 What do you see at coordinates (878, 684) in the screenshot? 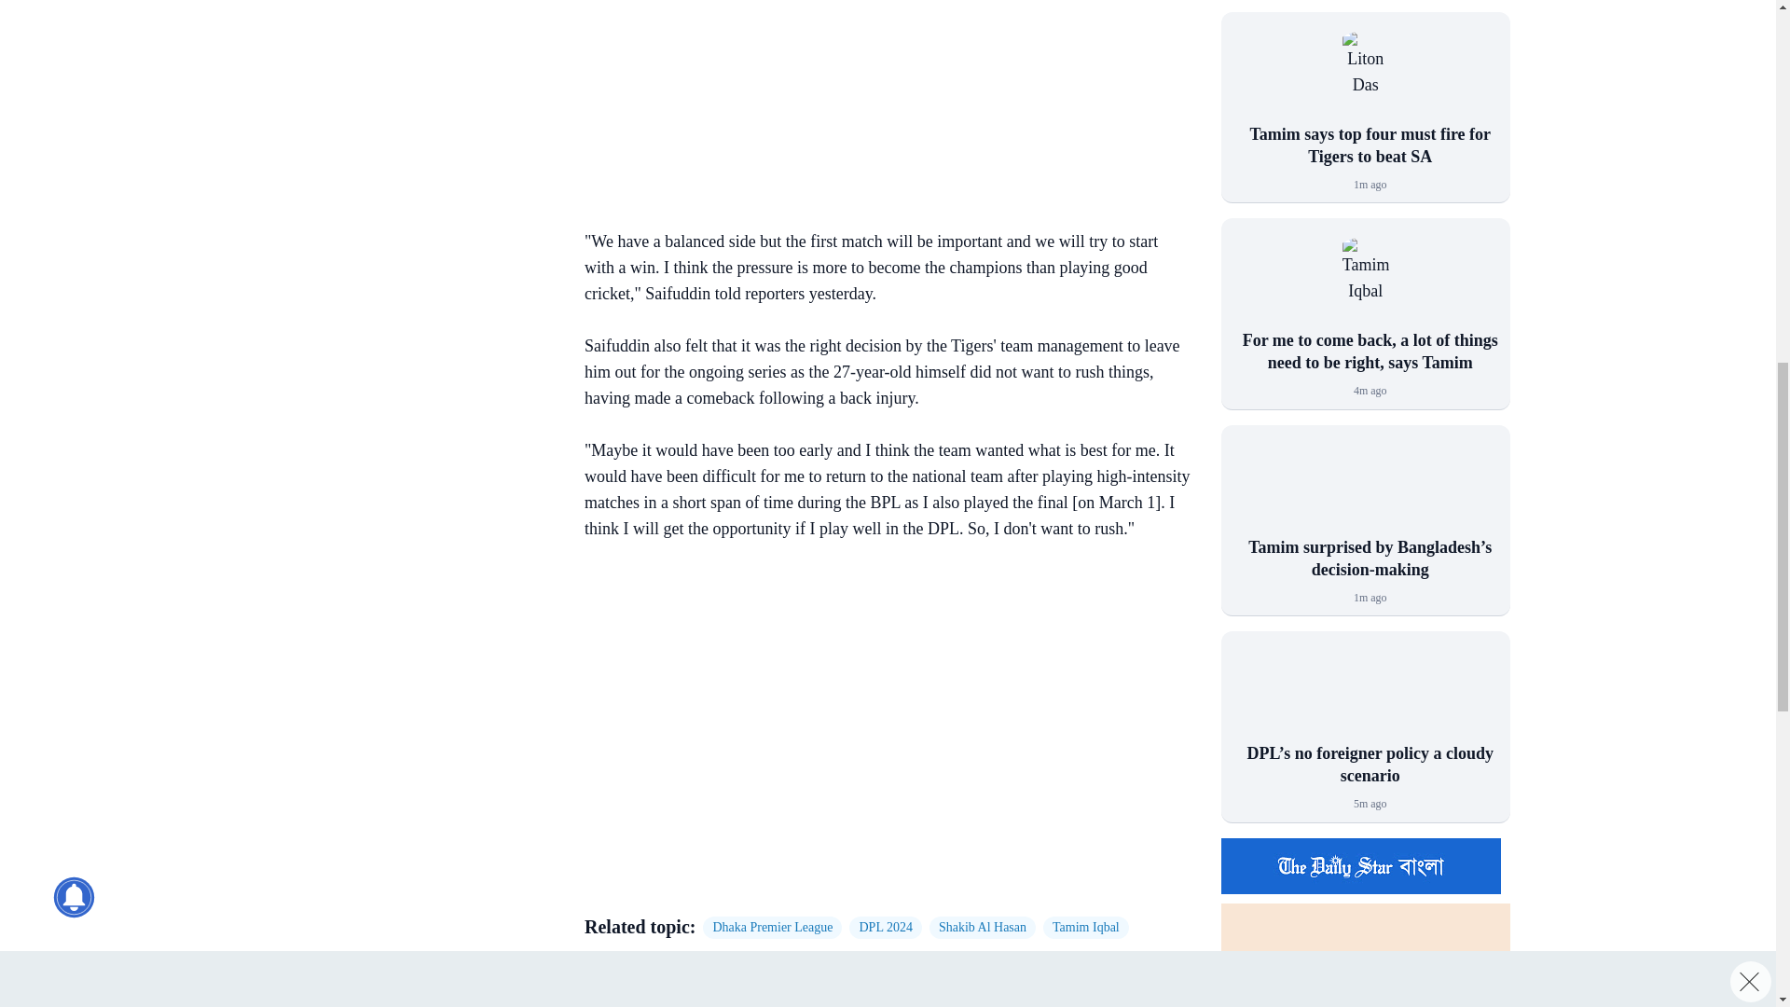
I see `3rd party ad content` at bounding box center [878, 684].